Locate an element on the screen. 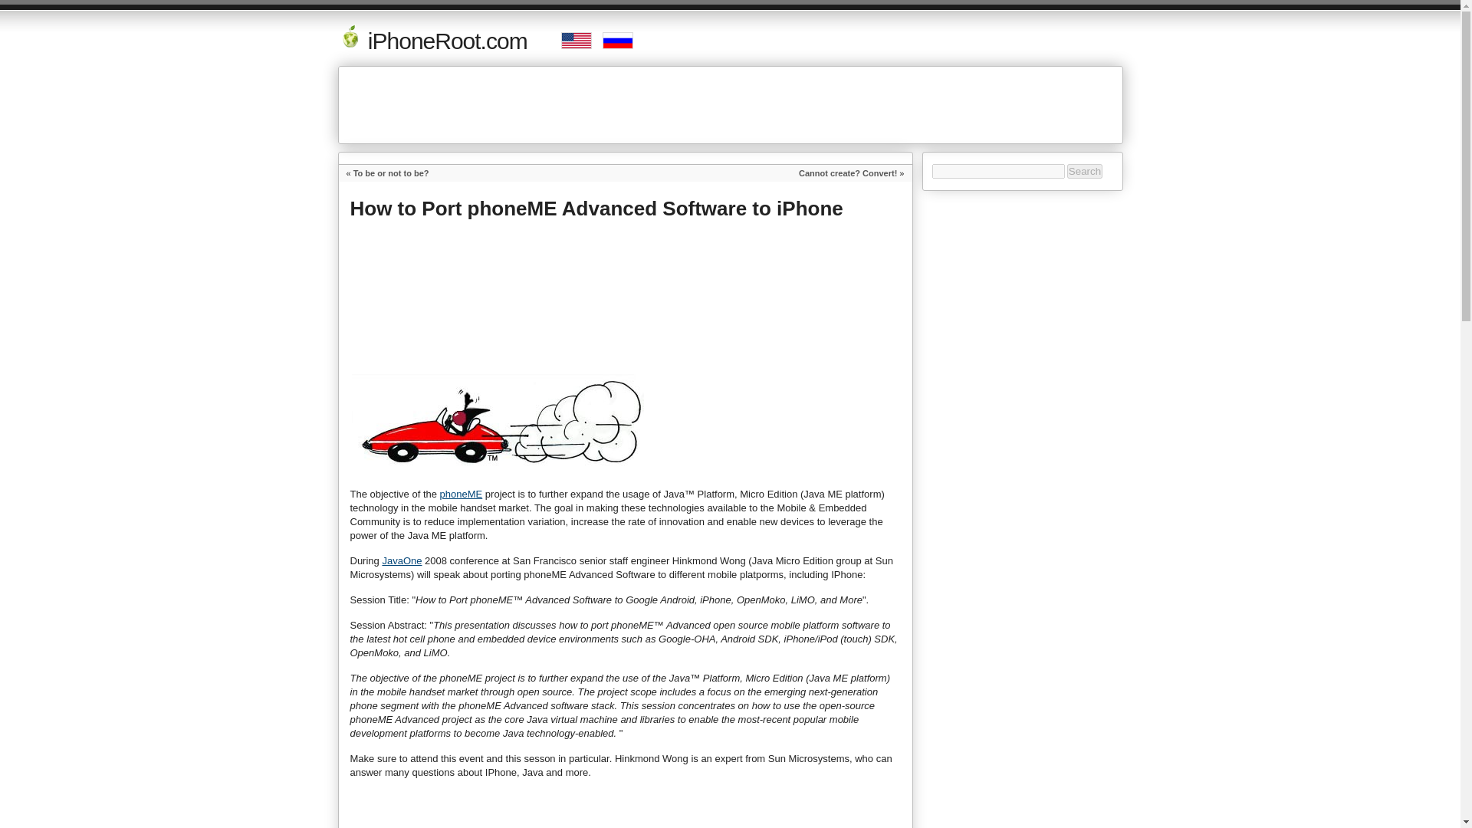 This screenshot has width=1472, height=828. Cannot create? Convert! is located at coordinates (848, 173).